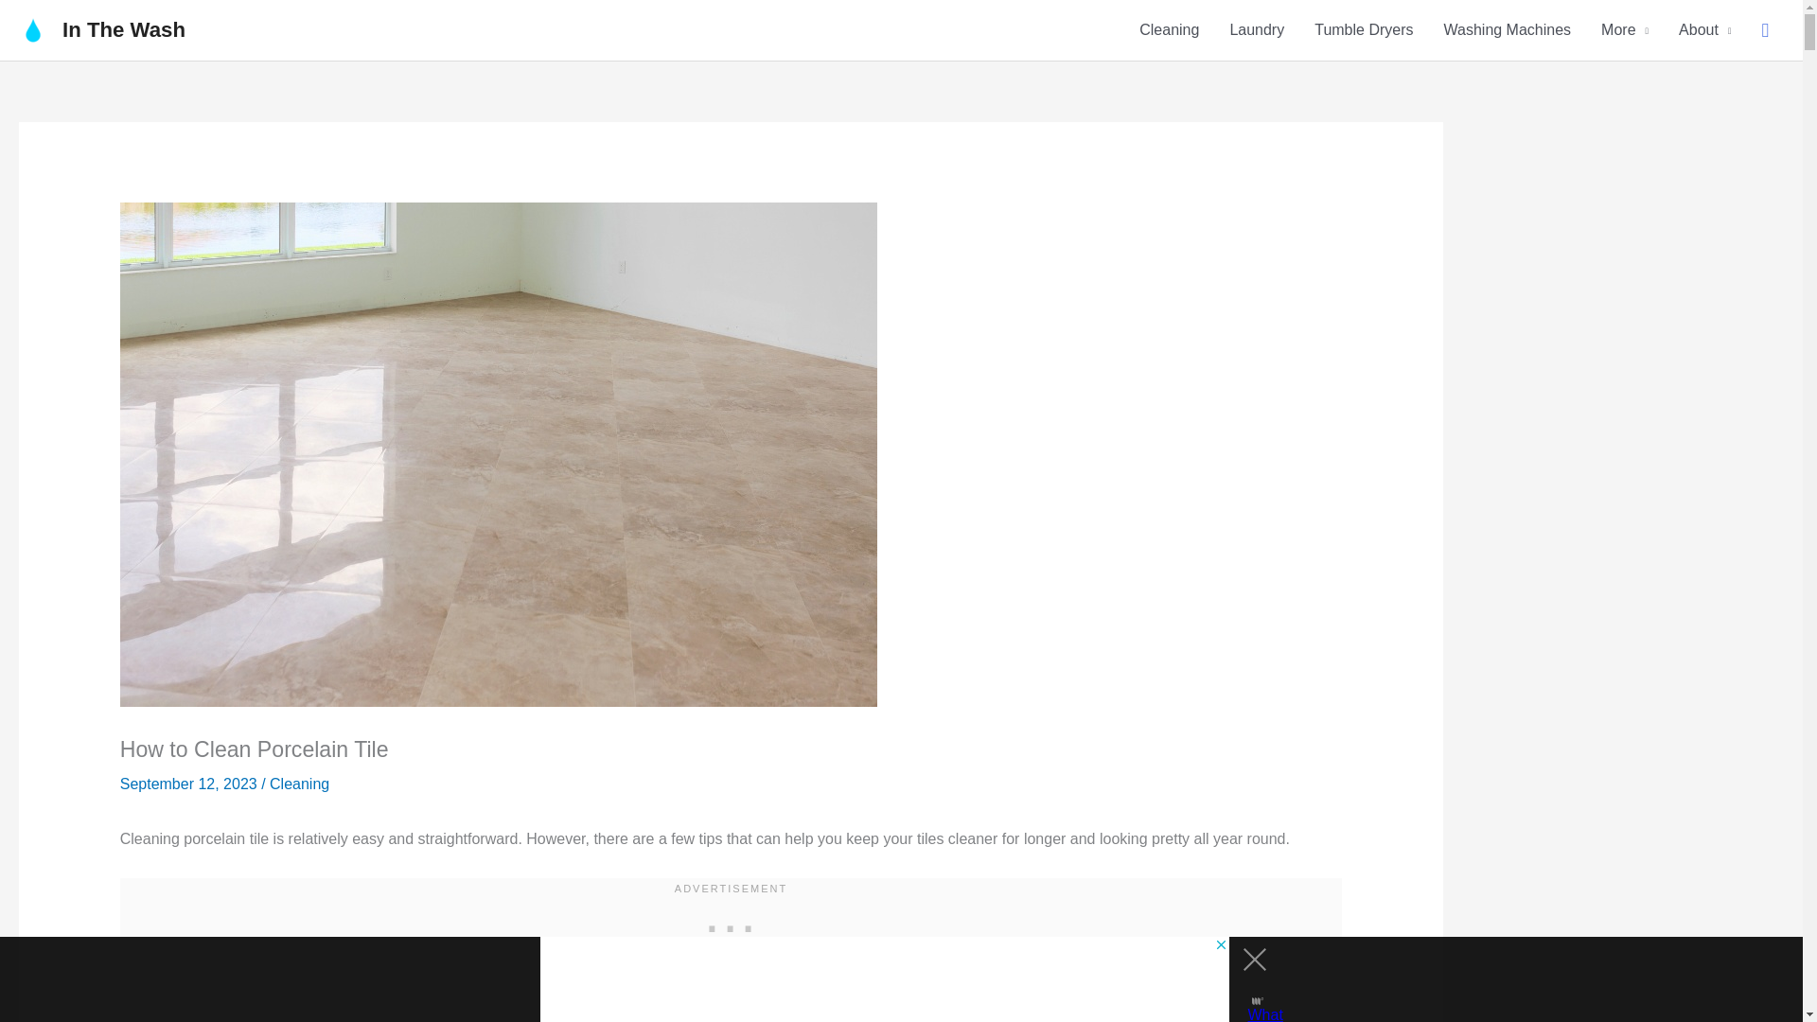 The image size is (1817, 1022). I want to click on More, so click(1625, 30).